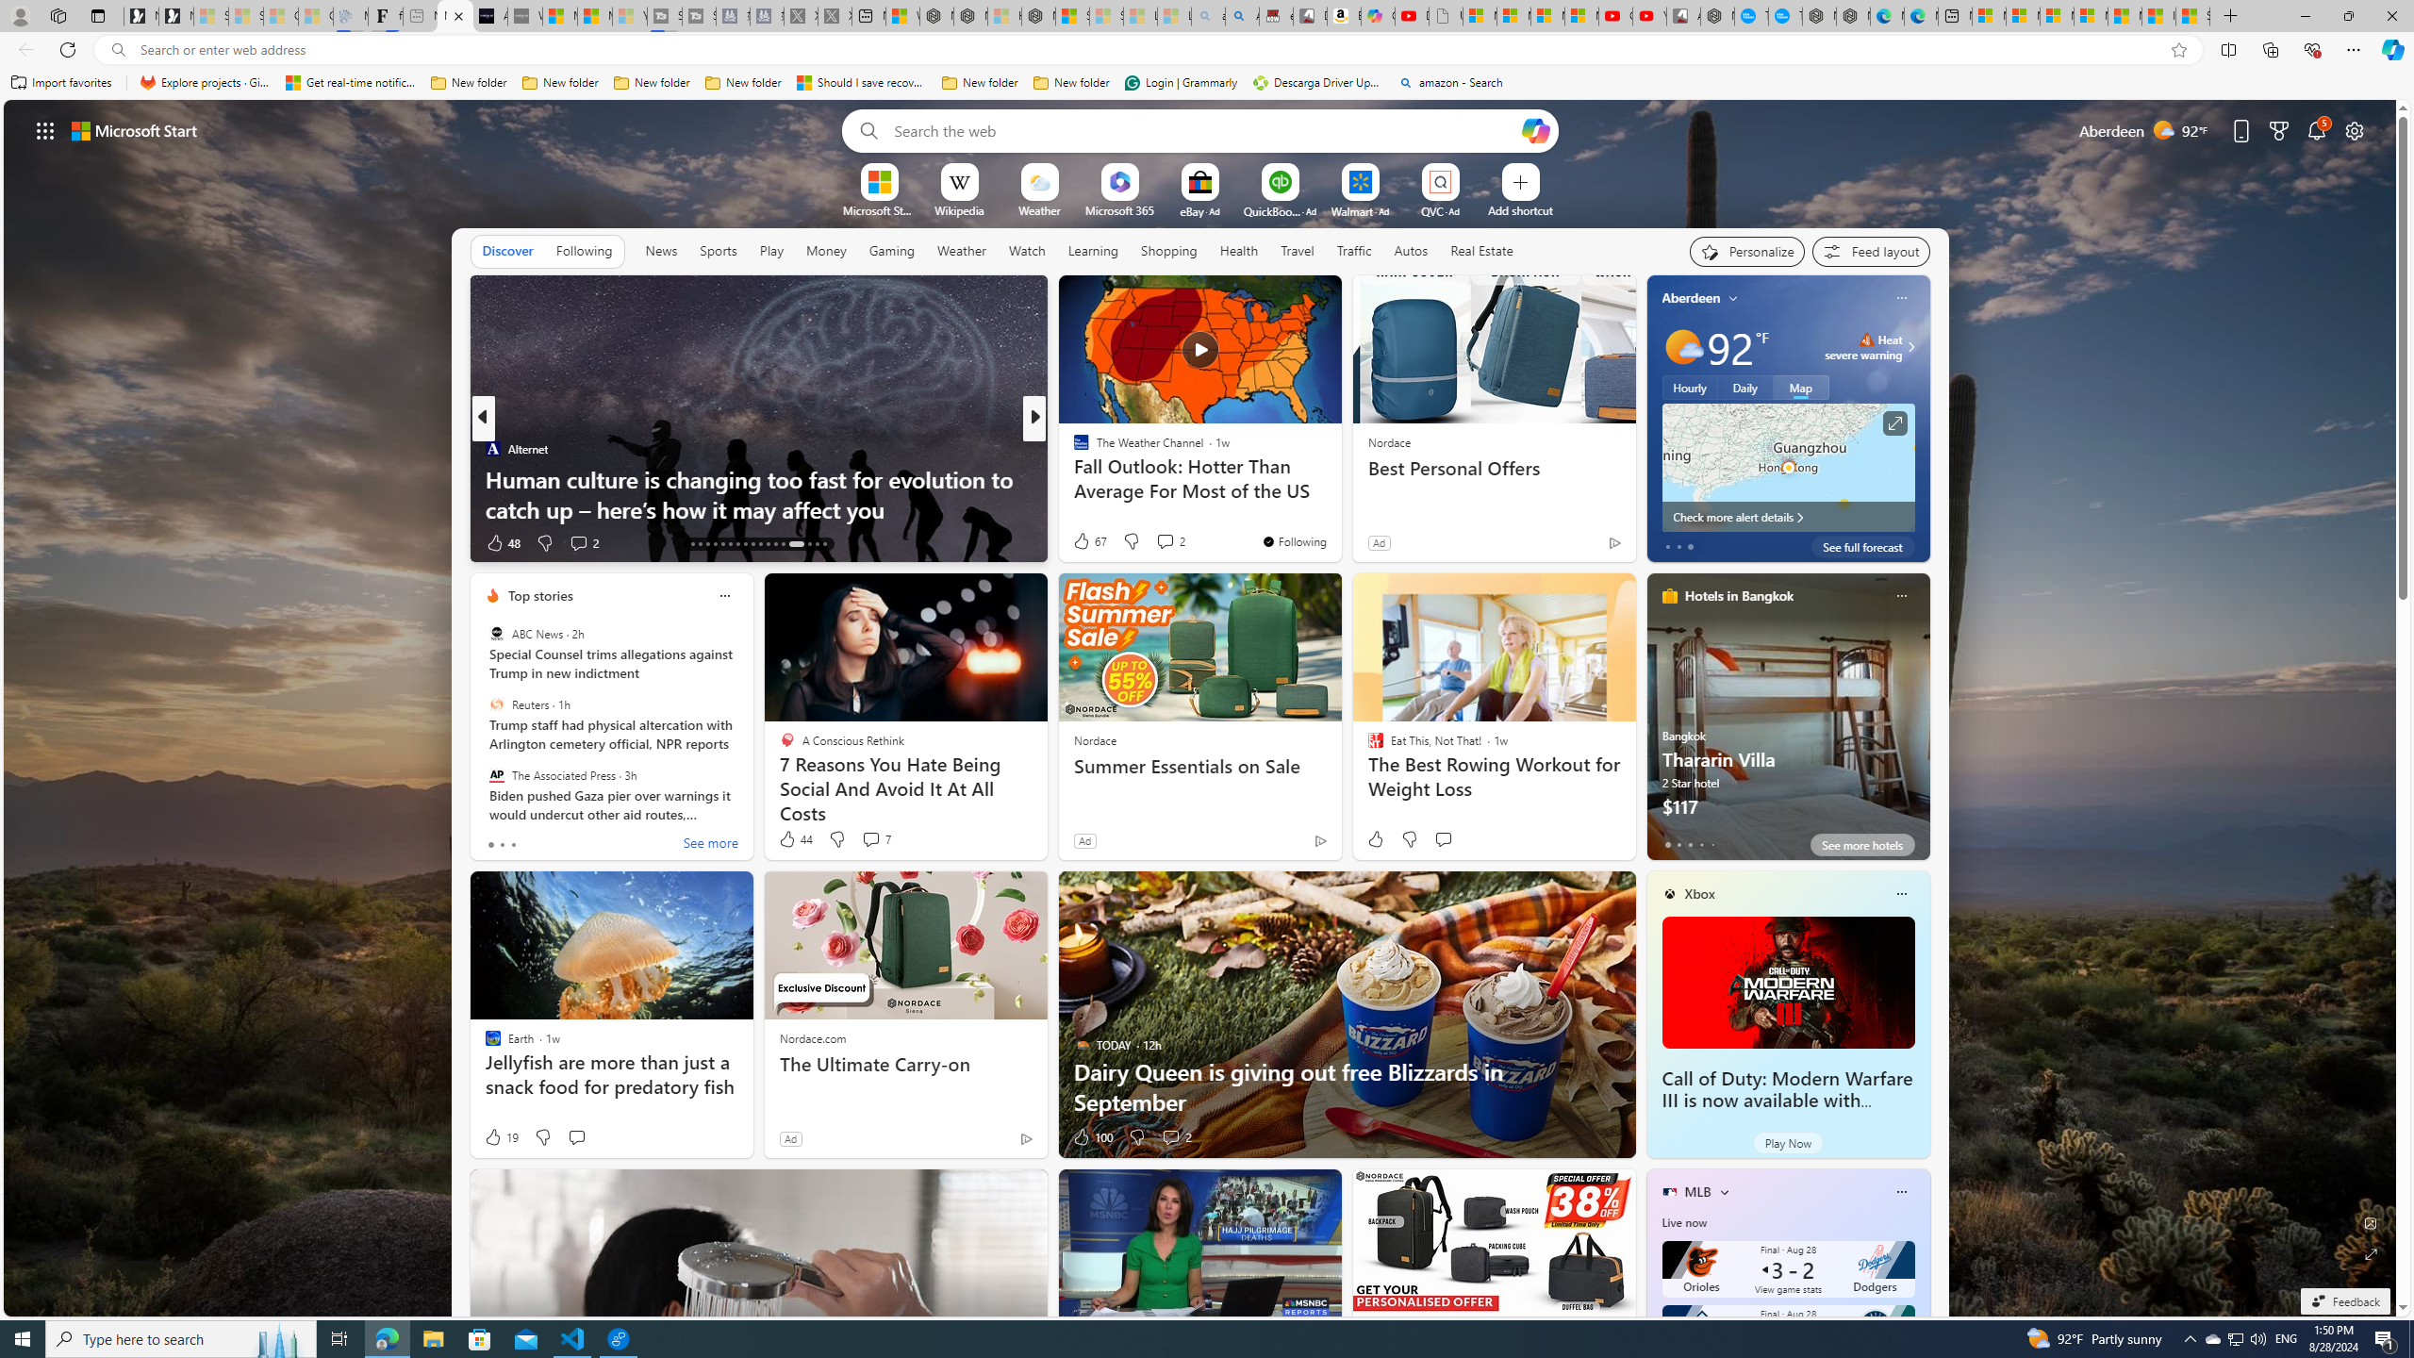 This screenshot has width=2414, height=1358. Describe the element at coordinates (2348, 16) in the screenshot. I see `Restore` at that location.